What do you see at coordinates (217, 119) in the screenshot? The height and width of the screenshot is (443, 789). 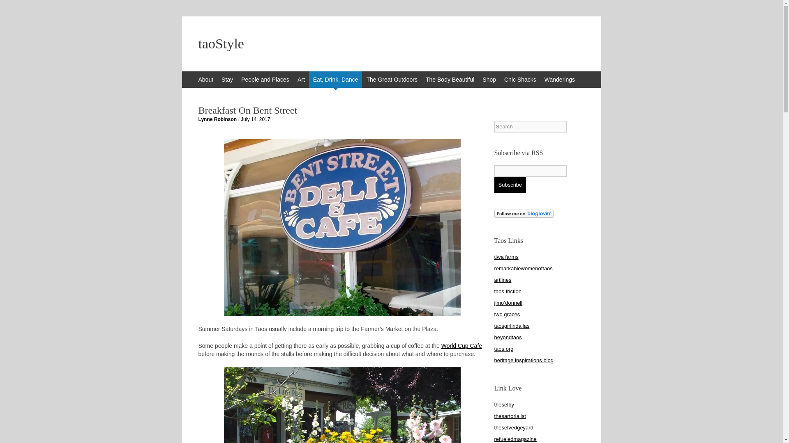 I see `Lynne Robinson` at bounding box center [217, 119].